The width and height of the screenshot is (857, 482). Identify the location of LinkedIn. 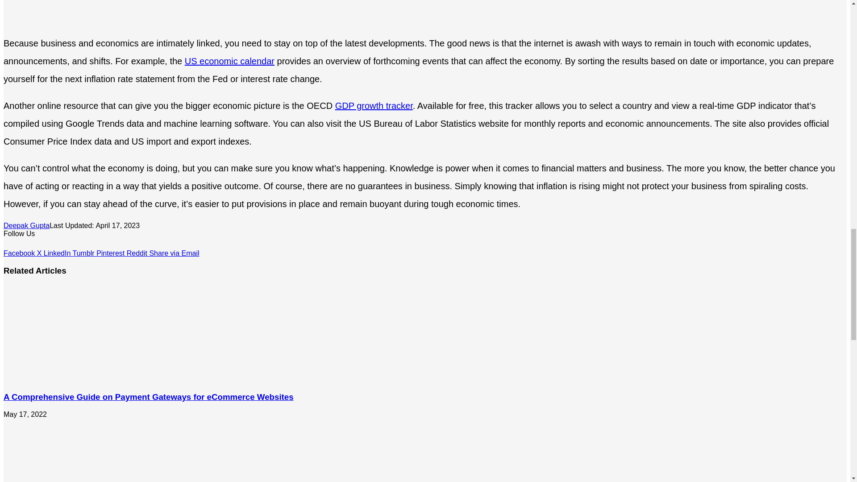
(58, 253).